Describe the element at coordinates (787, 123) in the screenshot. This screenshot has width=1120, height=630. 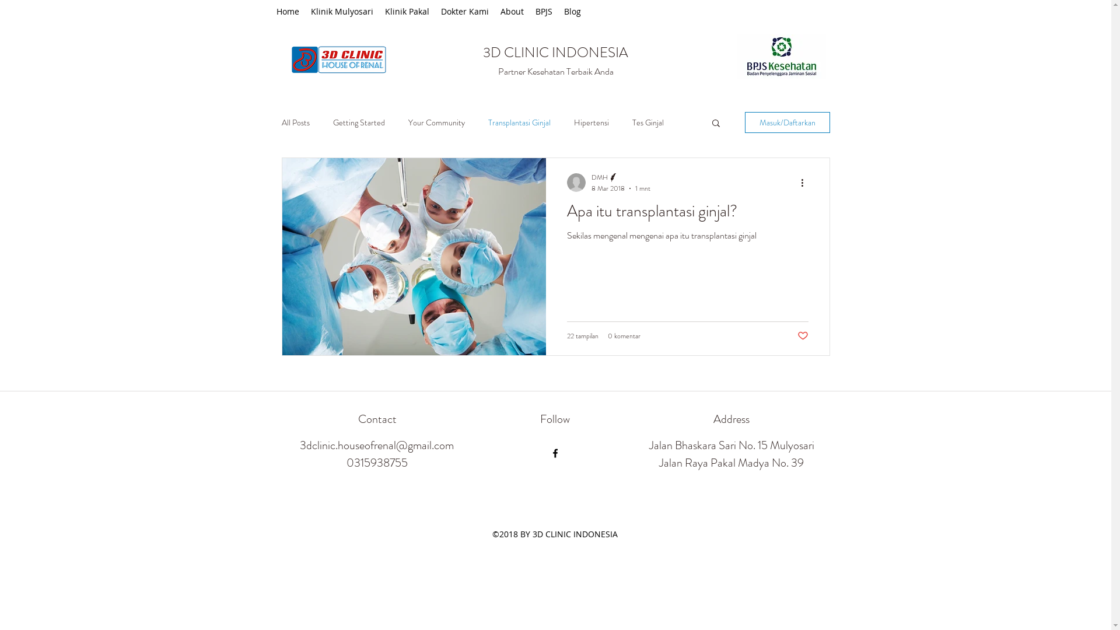
I see `Masuk/Daftarkan` at that location.